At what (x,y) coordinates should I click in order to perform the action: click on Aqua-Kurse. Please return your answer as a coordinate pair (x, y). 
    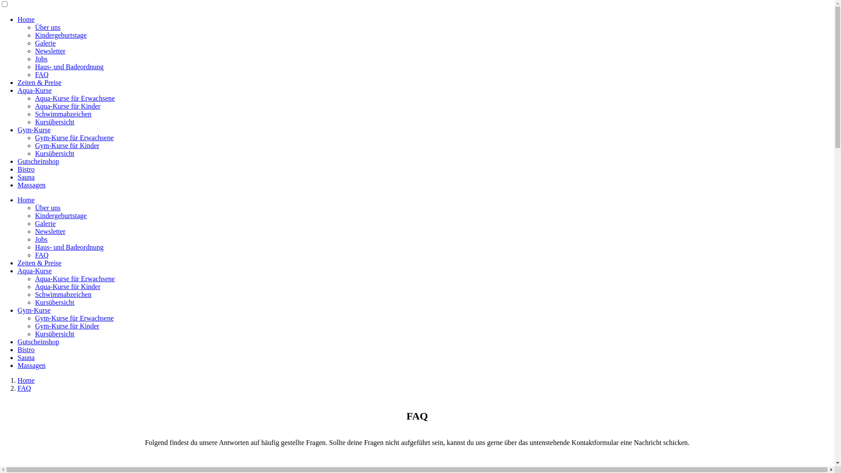
    Looking at the image, I should click on (35, 271).